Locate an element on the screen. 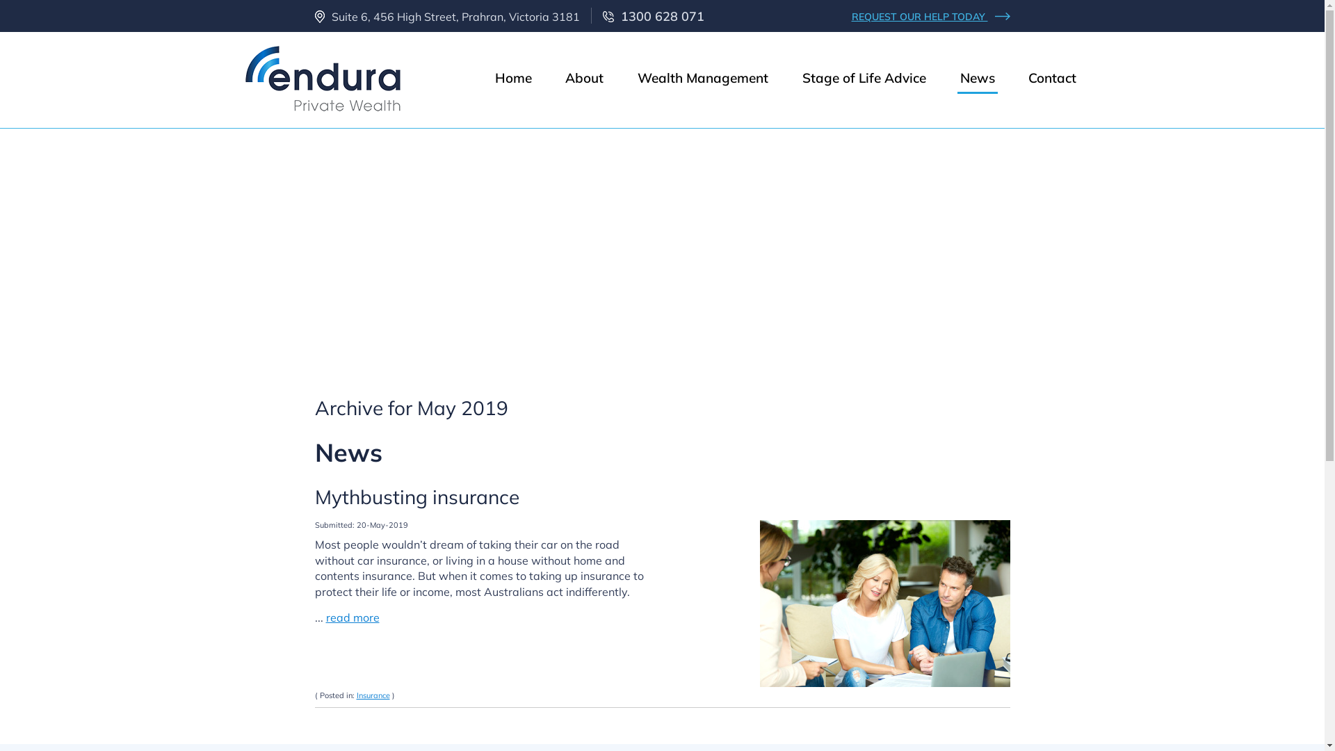 This screenshot has width=1335, height=751. Insurance is located at coordinates (373, 695).